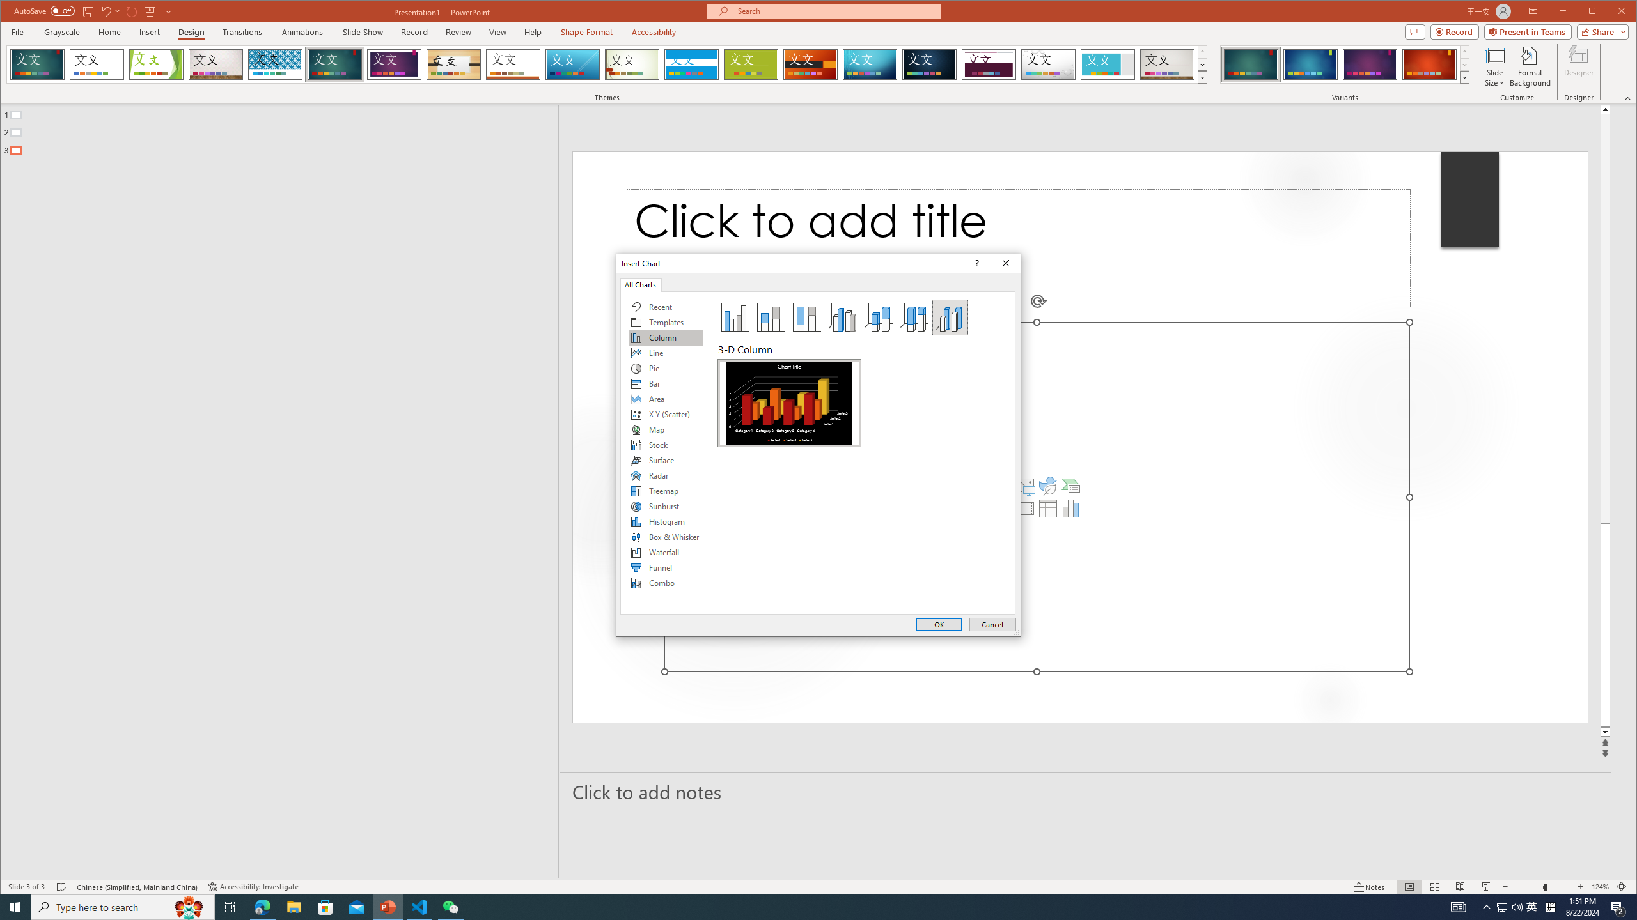 The width and height of the screenshot is (1637, 920). What do you see at coordinates (1429, 65) in the screenshot?
I see `Ion Variant 4` at bounding box center [1429, 65].